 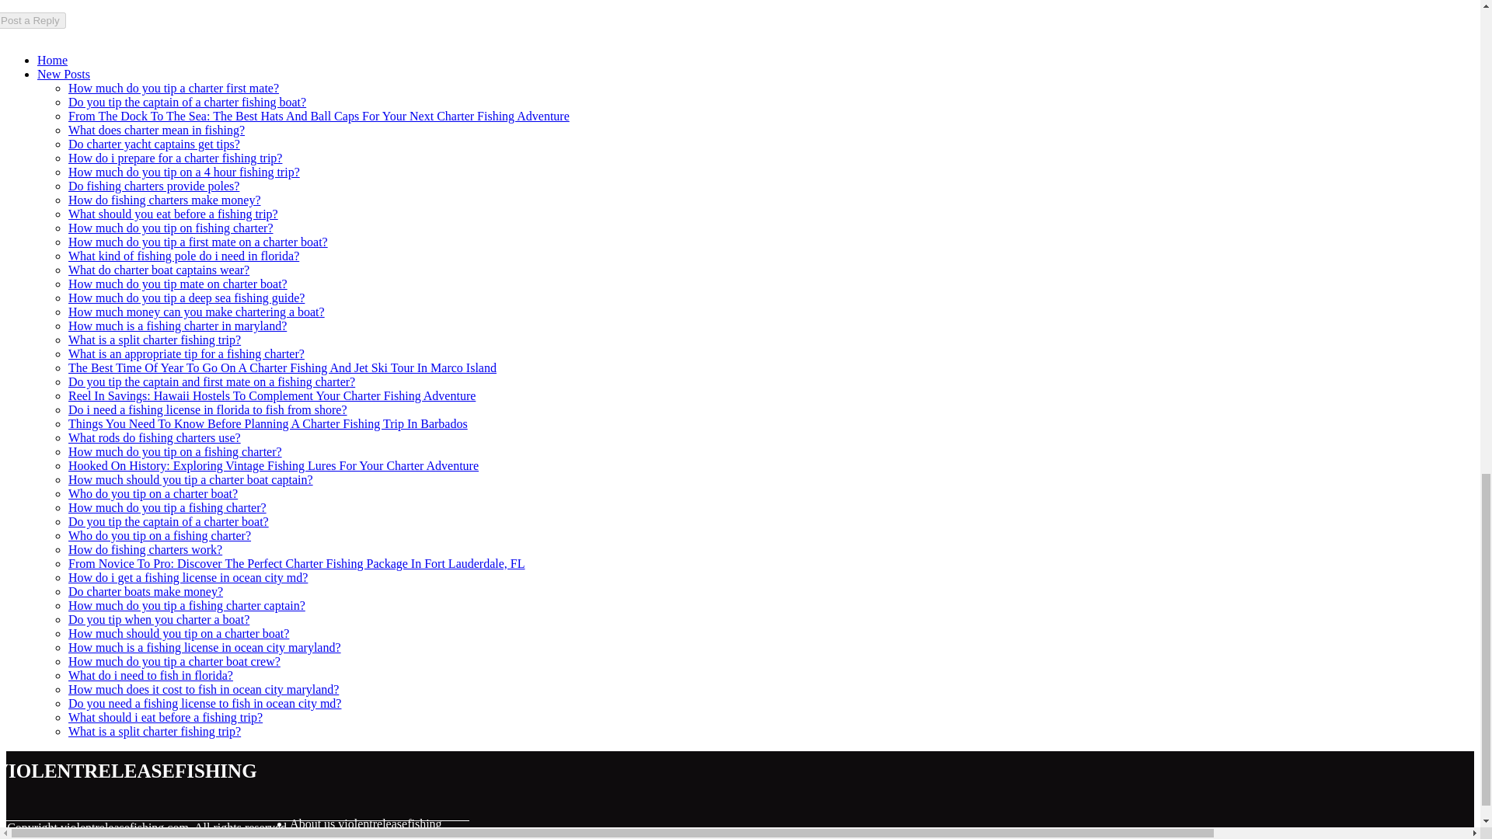 What do you see at coordinates (33, 20) in the screenshot?
I see `Post a Reply` at bounding box center [33, 20].